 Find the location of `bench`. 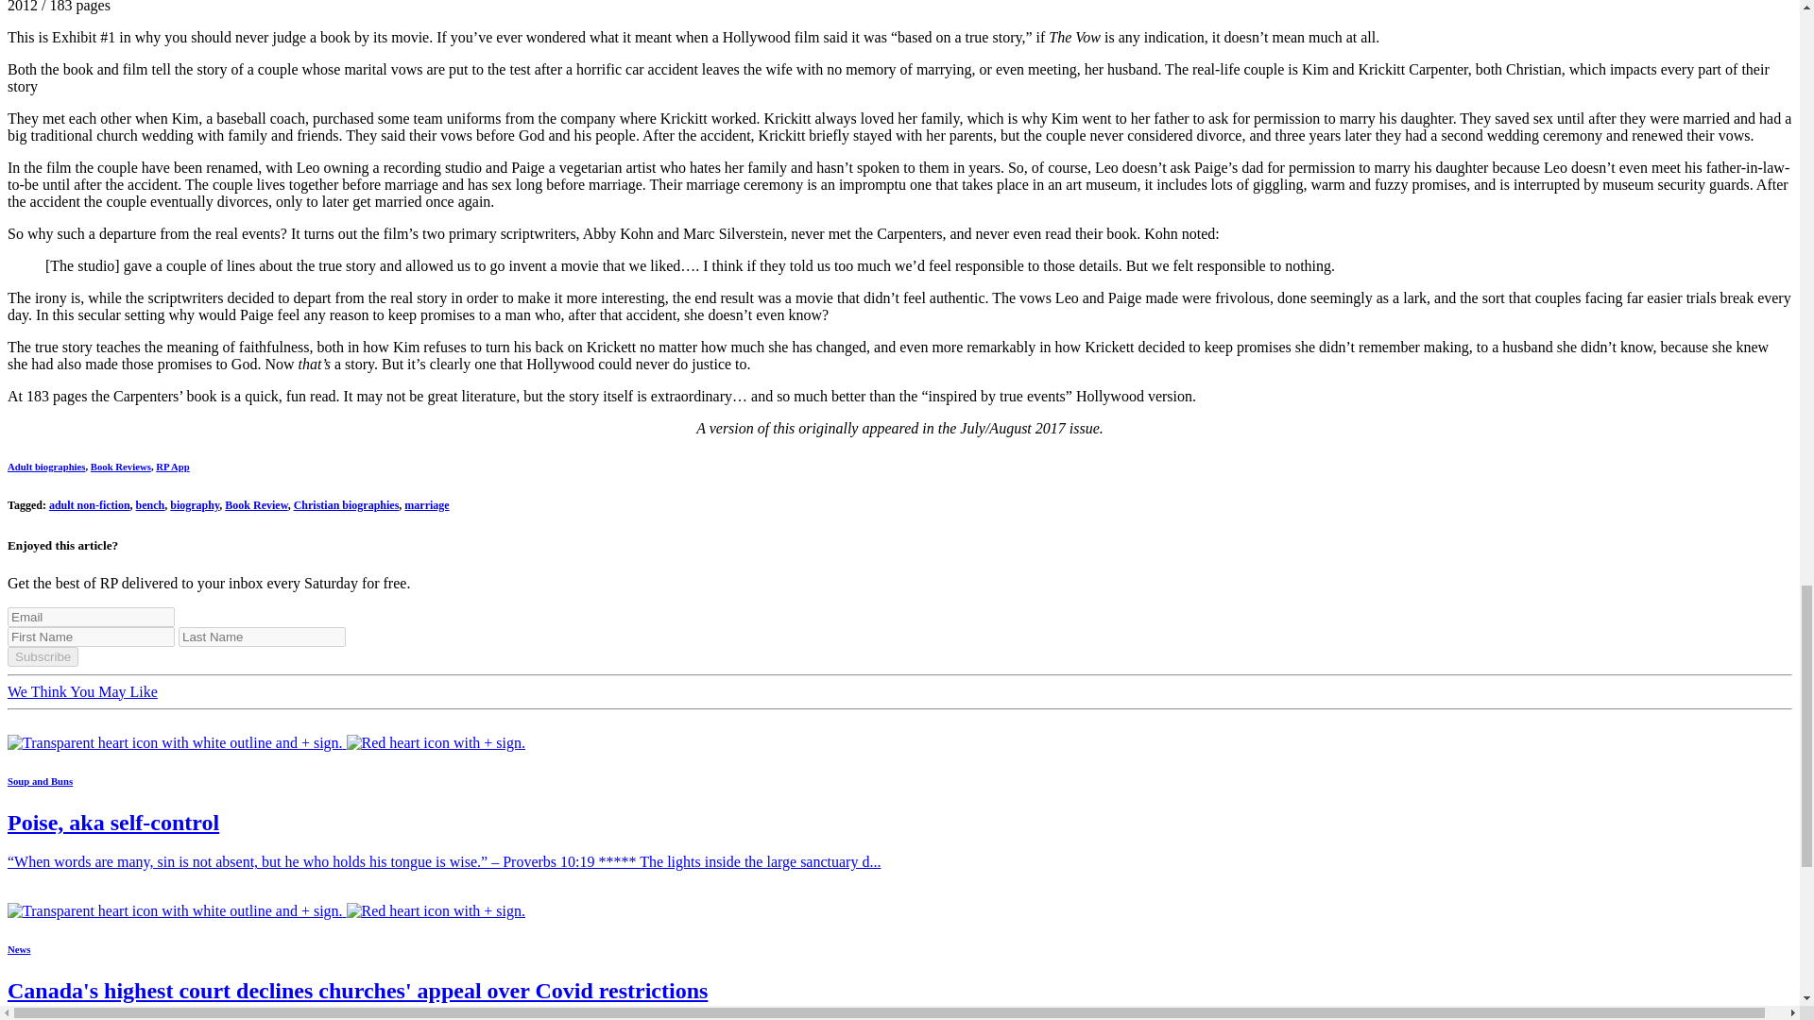

bench is located at coordinates (150, 505).